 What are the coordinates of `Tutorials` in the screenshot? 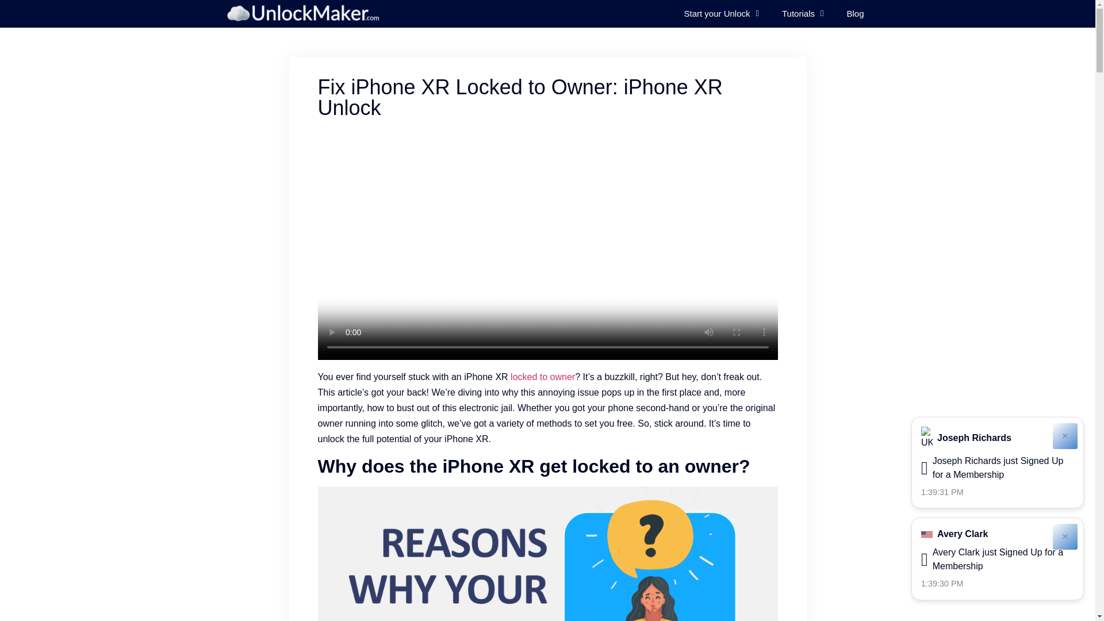 It's located at (803, 14).